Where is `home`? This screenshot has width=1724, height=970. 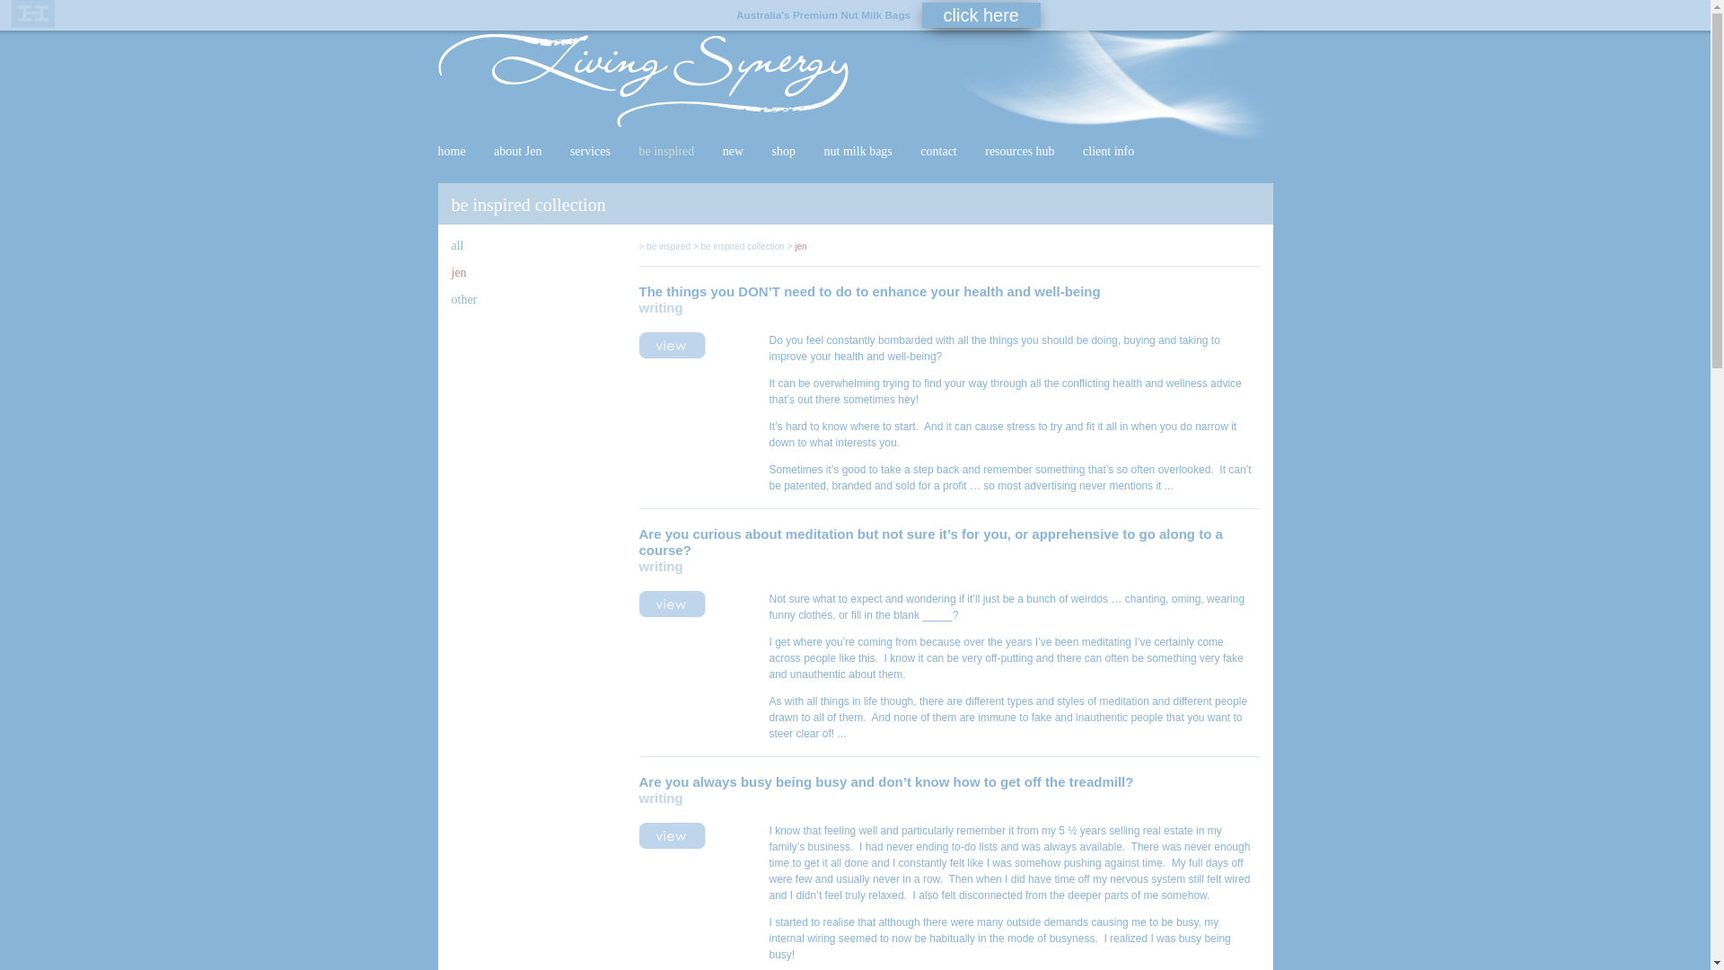
home is located at coordinates (453, 151).